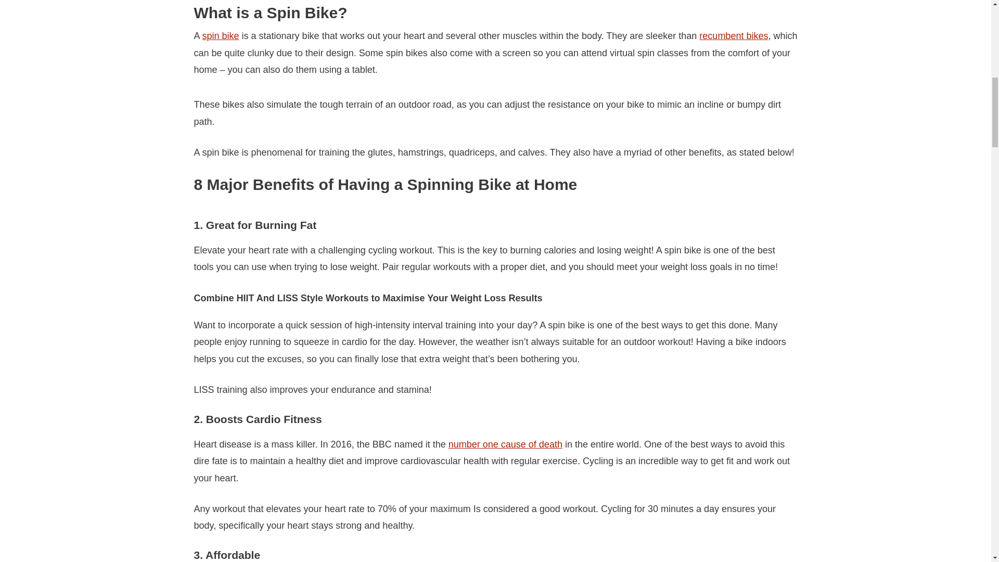 Image resolution: width=999 pixels, height=562 pixels. I want to click on recumbent bikes, so click(734, 35).